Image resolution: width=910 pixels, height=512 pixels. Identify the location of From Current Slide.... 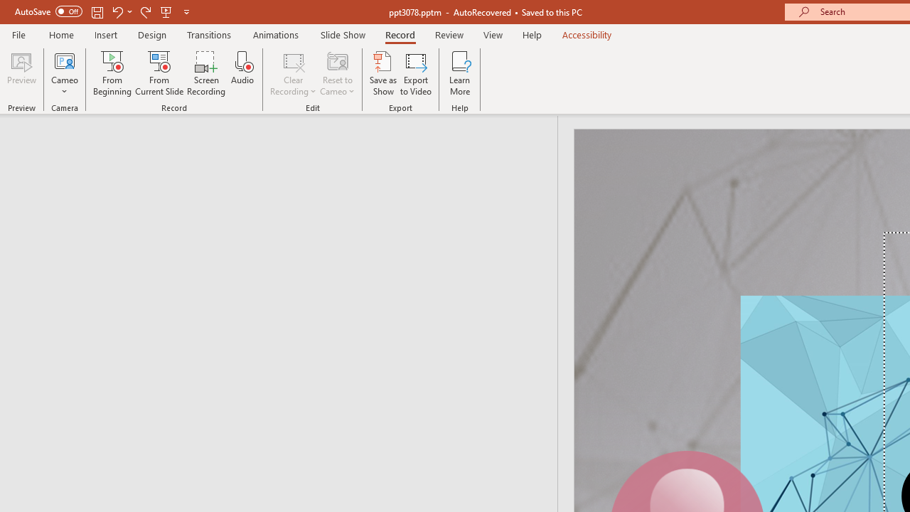
(159, 73).